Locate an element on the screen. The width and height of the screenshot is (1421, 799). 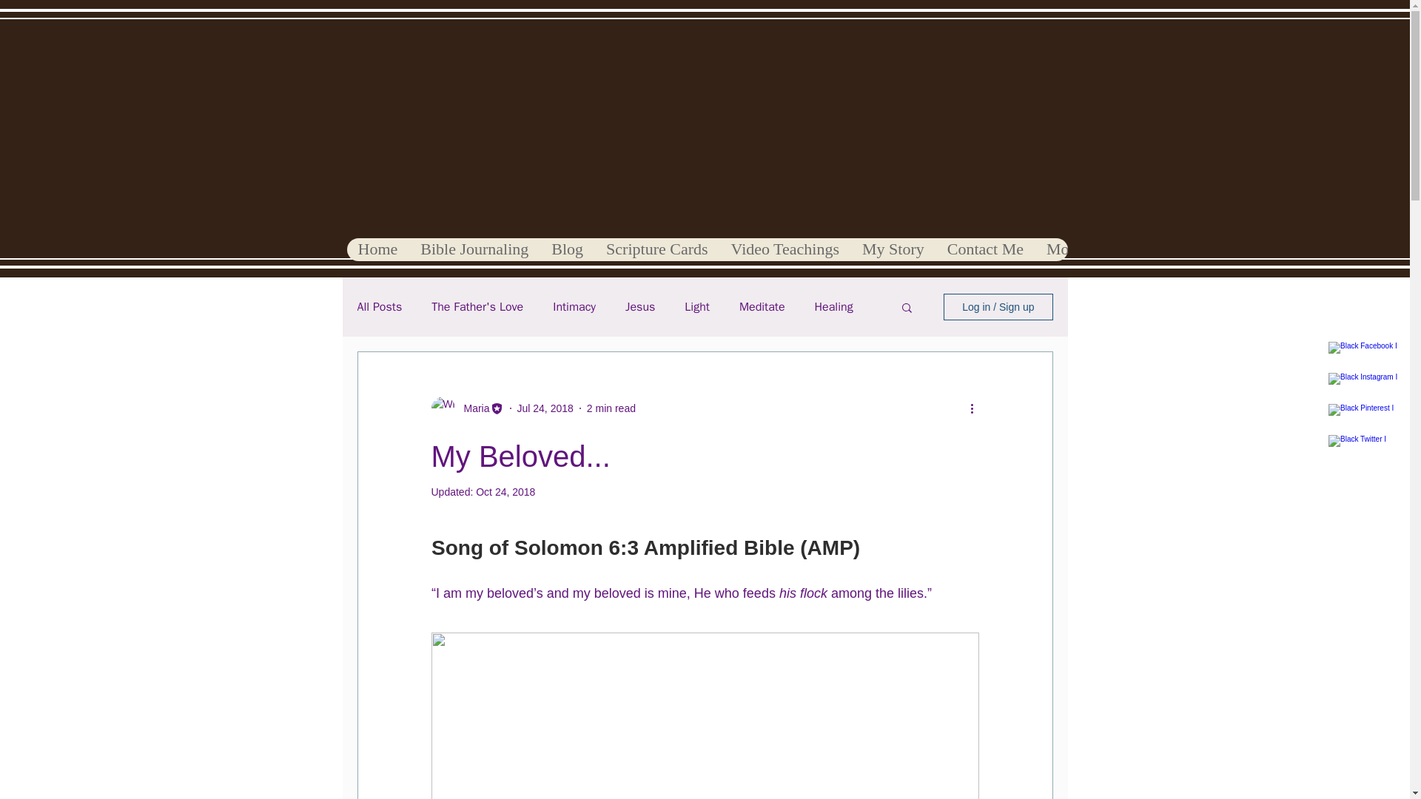
2 min read is located at coordinates (611, 408).